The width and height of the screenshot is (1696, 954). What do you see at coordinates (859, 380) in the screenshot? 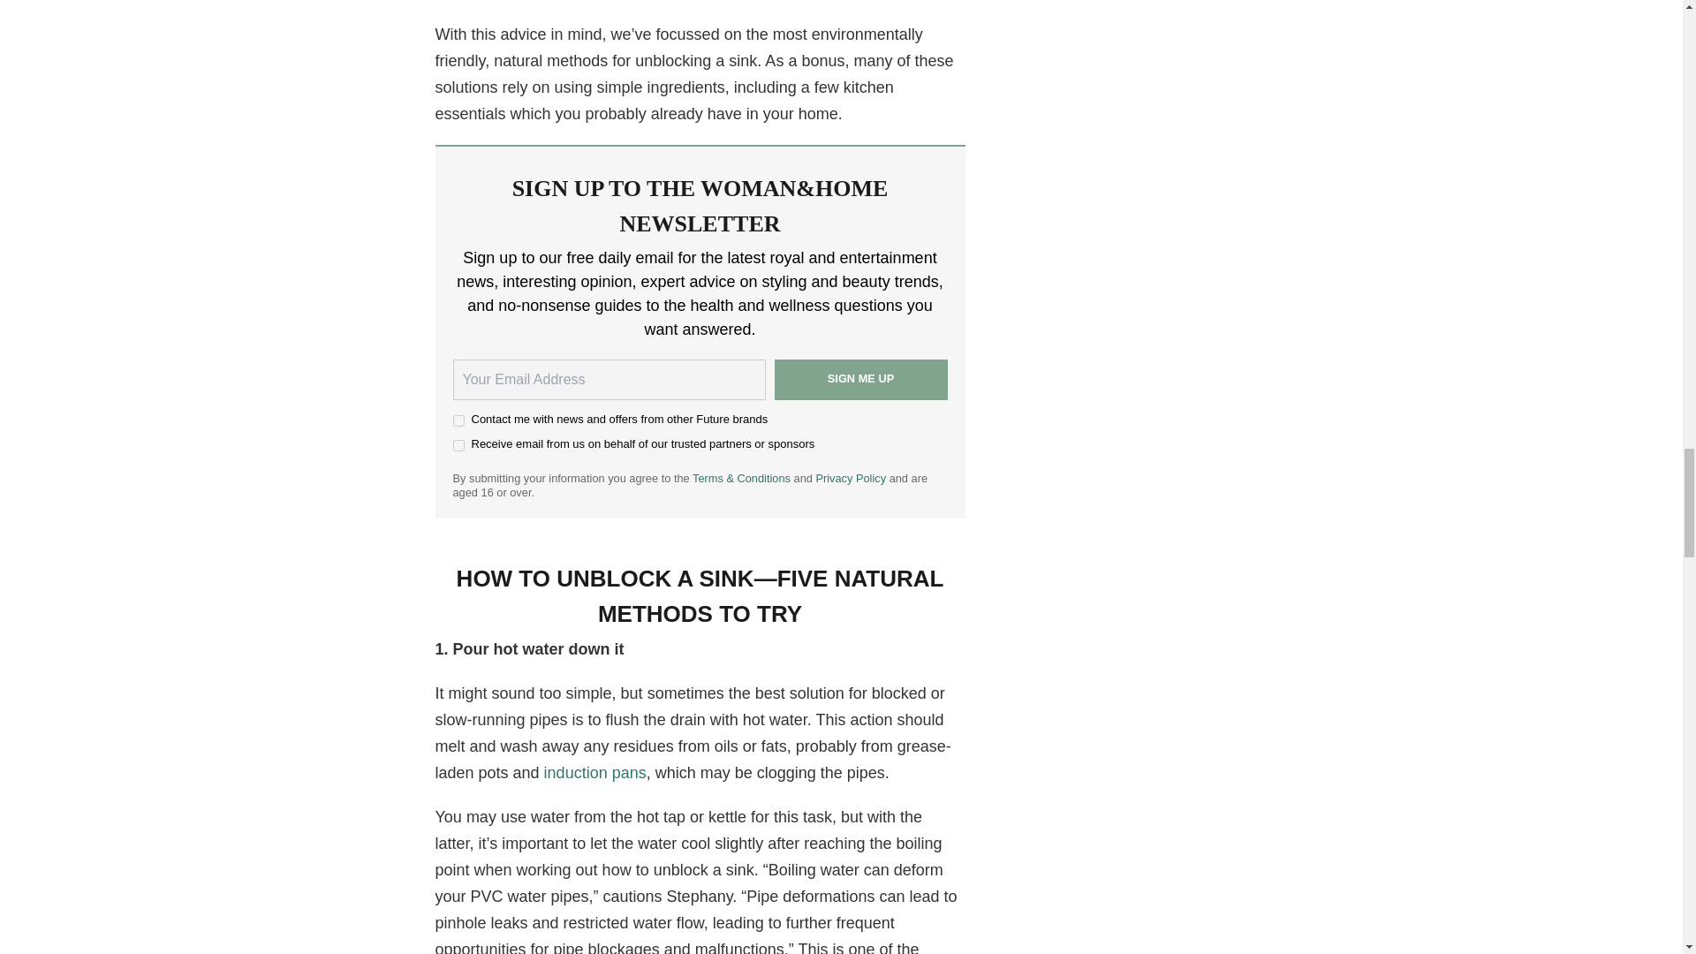
I see `Sign me up` at bounding box center [859, 380].